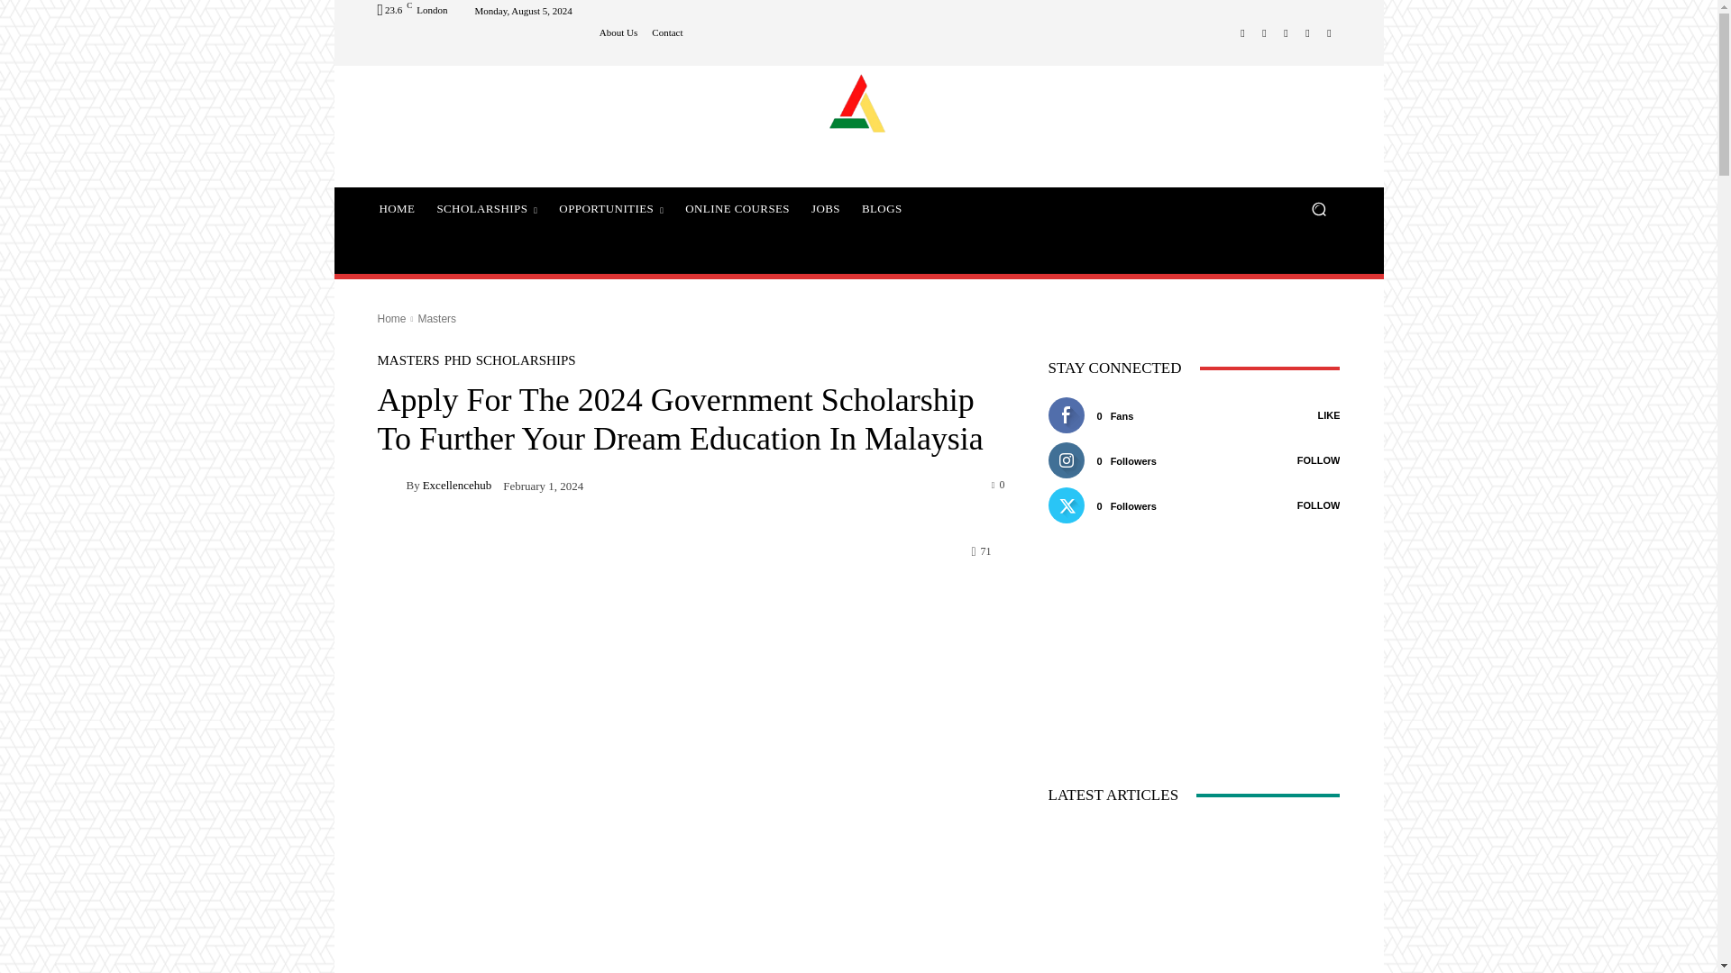  Describe the element at coordinates (1286, 32) in the screenshot. I see `Telegram` at that location.